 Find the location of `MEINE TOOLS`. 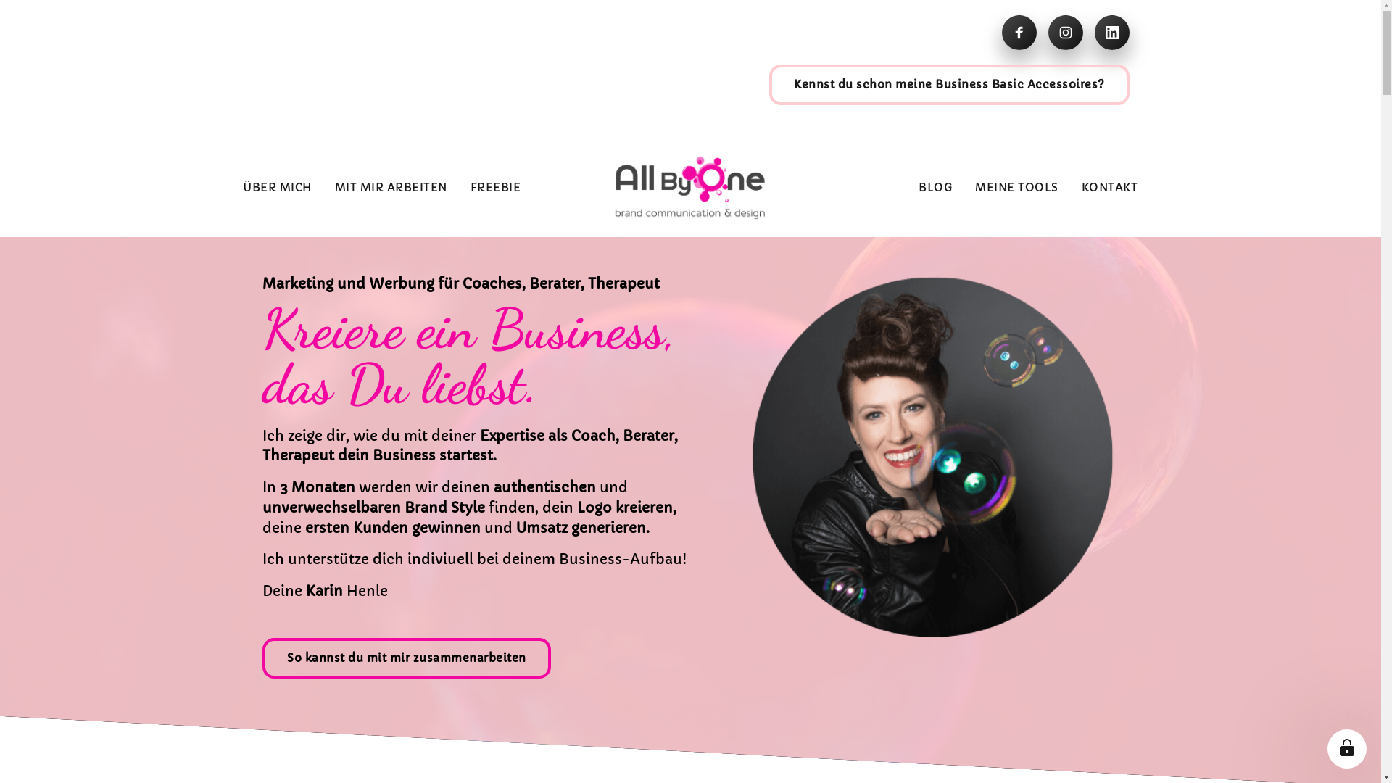

MEINE TOOLS is located at coordinates (1016, 188).